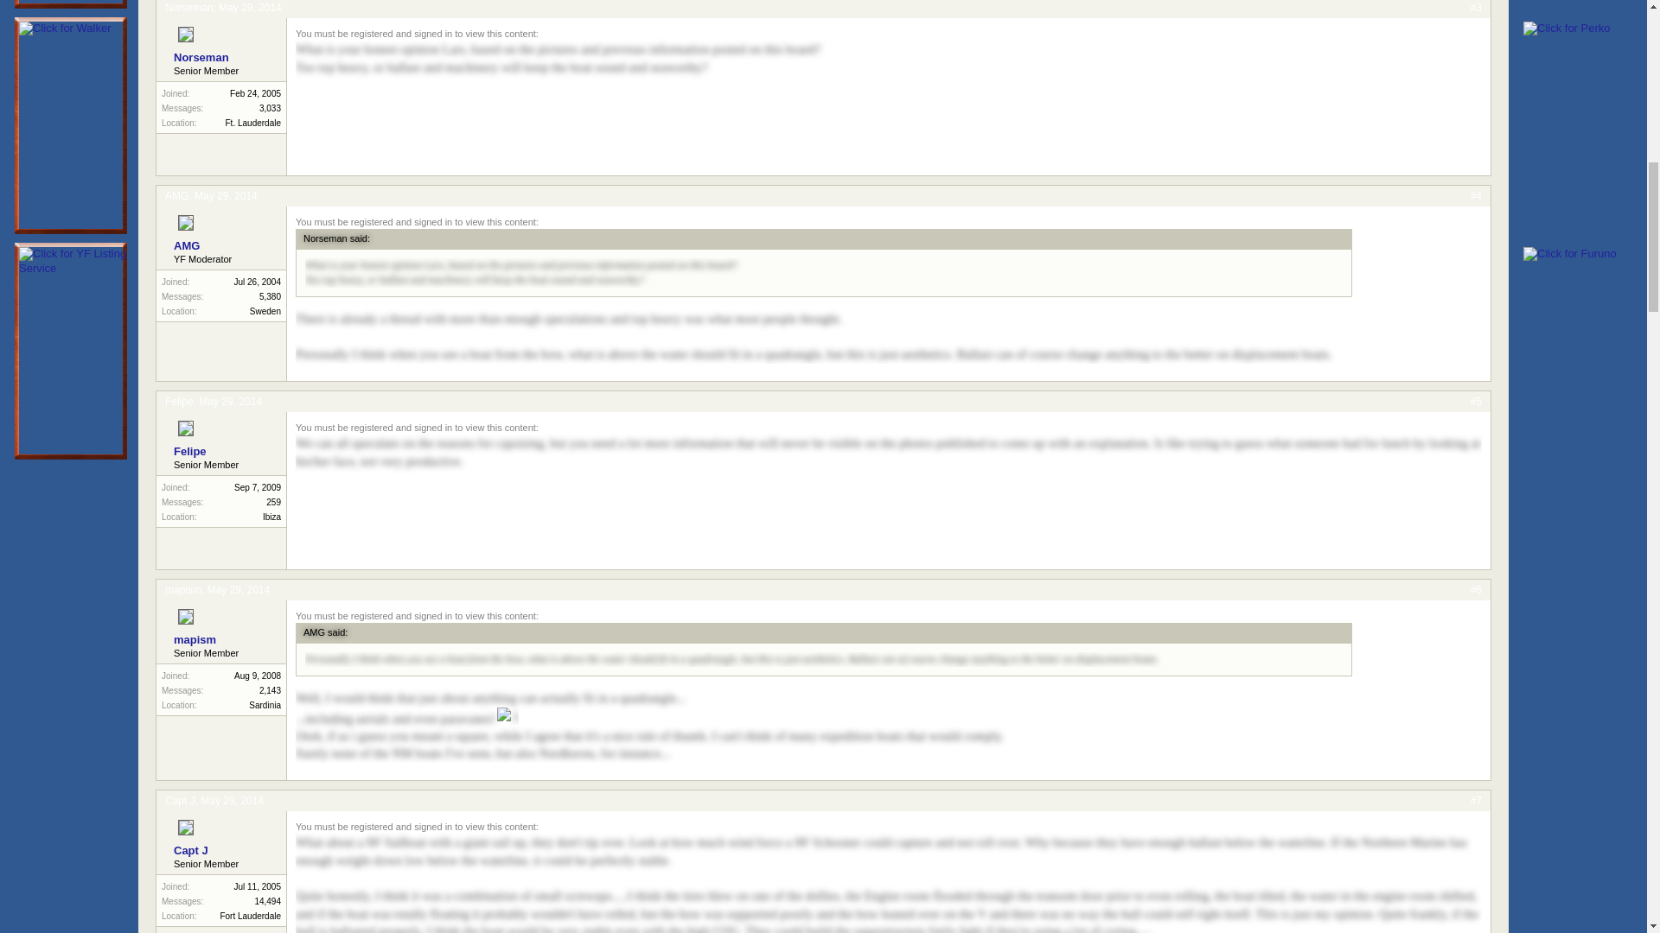  I want to click on Click for Furuno, so click(1570, 254).